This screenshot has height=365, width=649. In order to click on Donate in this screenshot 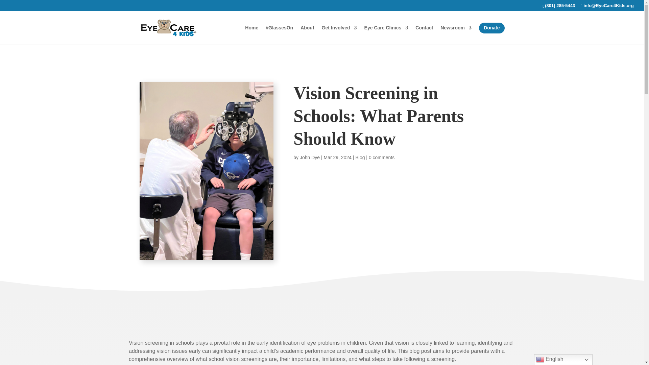, I will do `click(491, 33)`.